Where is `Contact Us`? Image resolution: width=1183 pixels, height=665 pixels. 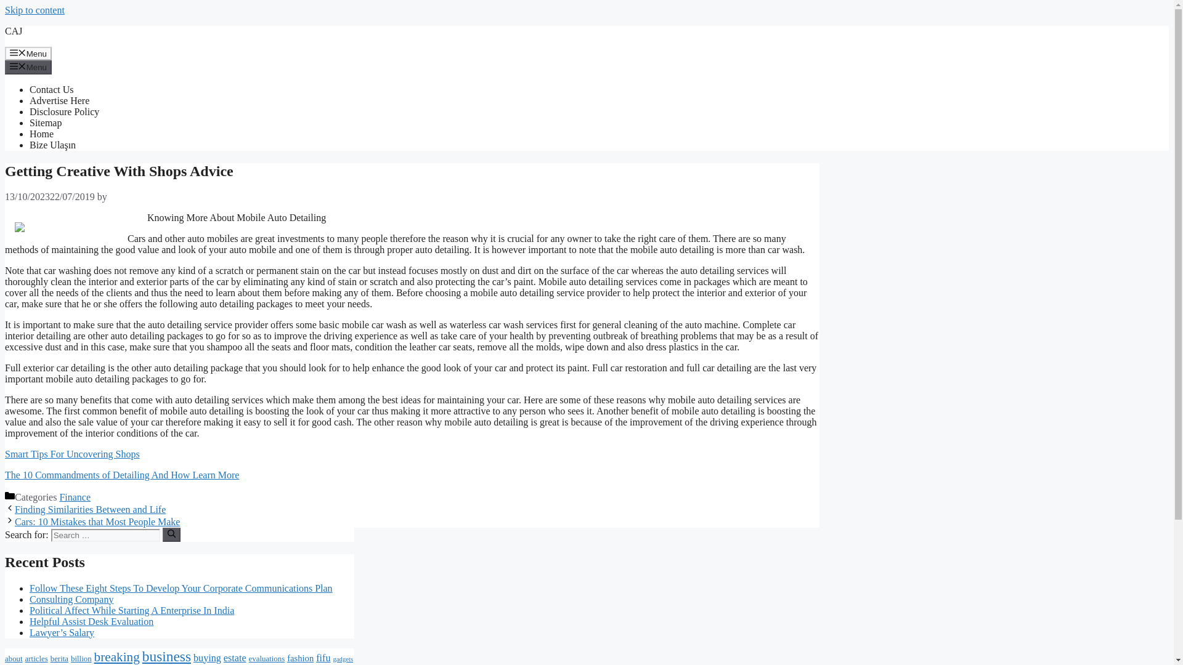
Contact Us is located at coordinates (52, 90).